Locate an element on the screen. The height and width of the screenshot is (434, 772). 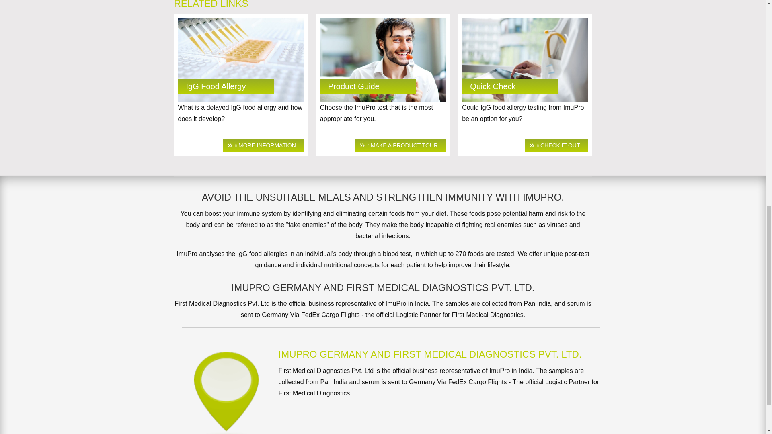
Quick Check is located at coordinates (556, 145).